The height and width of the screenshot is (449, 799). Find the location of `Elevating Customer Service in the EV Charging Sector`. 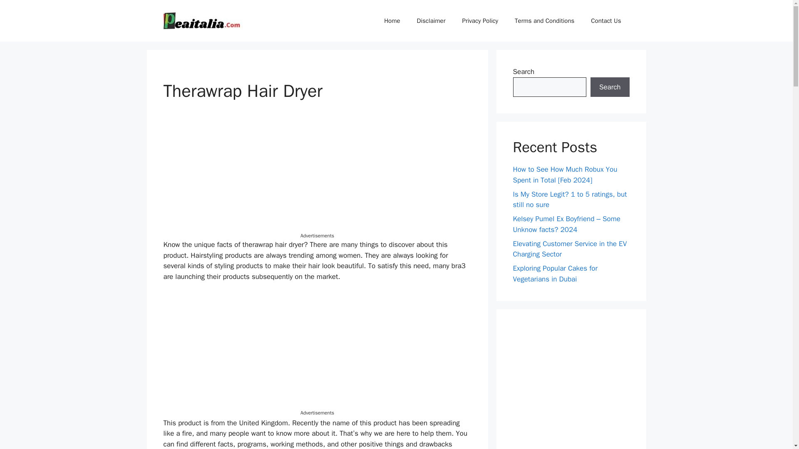

Elevating Customer Service in the EV Charging Sector is located at coordinates (569, 249).